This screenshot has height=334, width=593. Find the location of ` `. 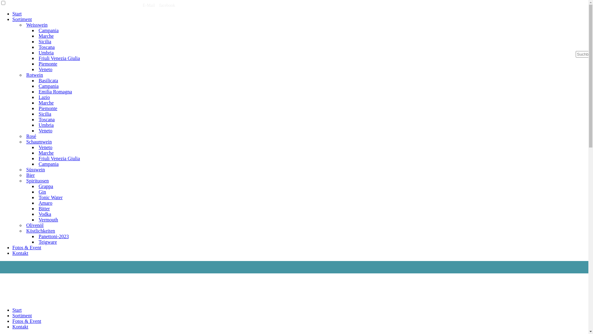

  is located at coordinates (159, 6).